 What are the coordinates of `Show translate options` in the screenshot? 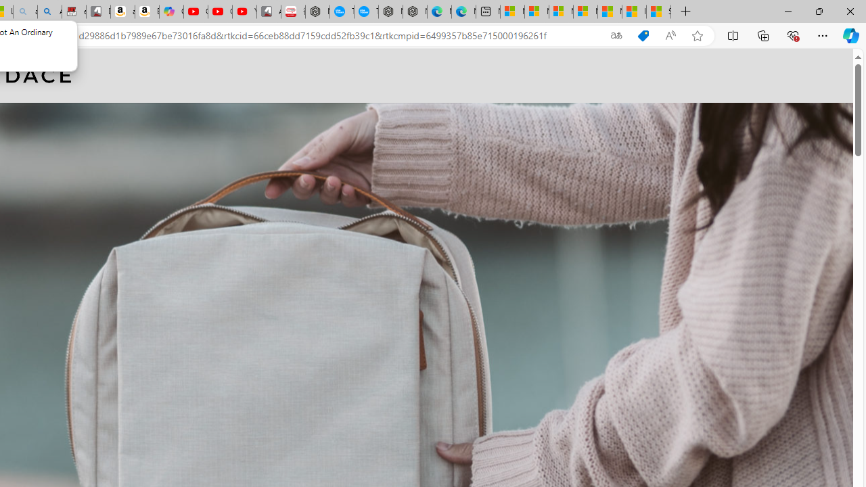 It's located at (616, 36).